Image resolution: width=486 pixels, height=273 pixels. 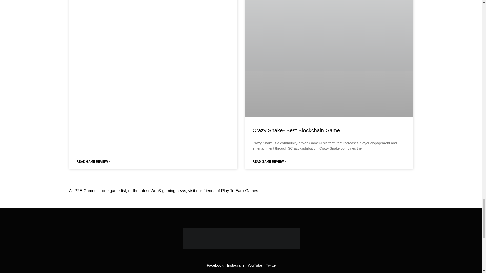 What do you see at coordinates (254, 265) in the screenshot?
I see `YouTube` at bounding box center [254, 265].